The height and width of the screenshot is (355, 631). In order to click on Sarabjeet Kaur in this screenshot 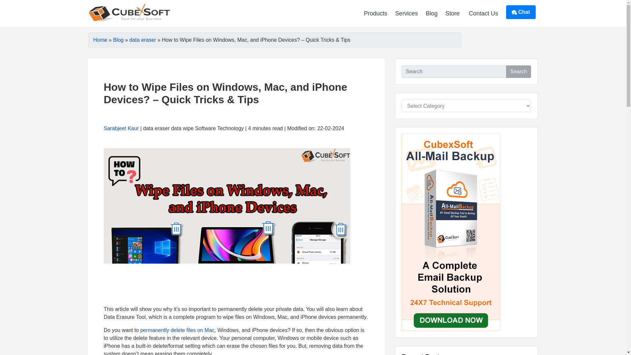, I will do `click(121, 128)`.